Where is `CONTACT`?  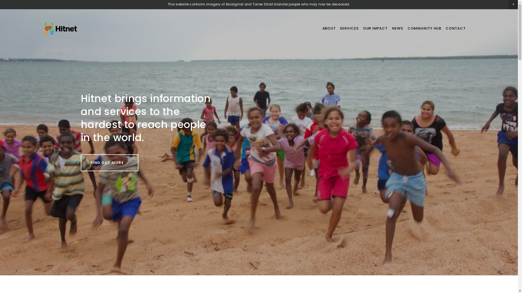
CONTACT is located at coordinates (456, 29).